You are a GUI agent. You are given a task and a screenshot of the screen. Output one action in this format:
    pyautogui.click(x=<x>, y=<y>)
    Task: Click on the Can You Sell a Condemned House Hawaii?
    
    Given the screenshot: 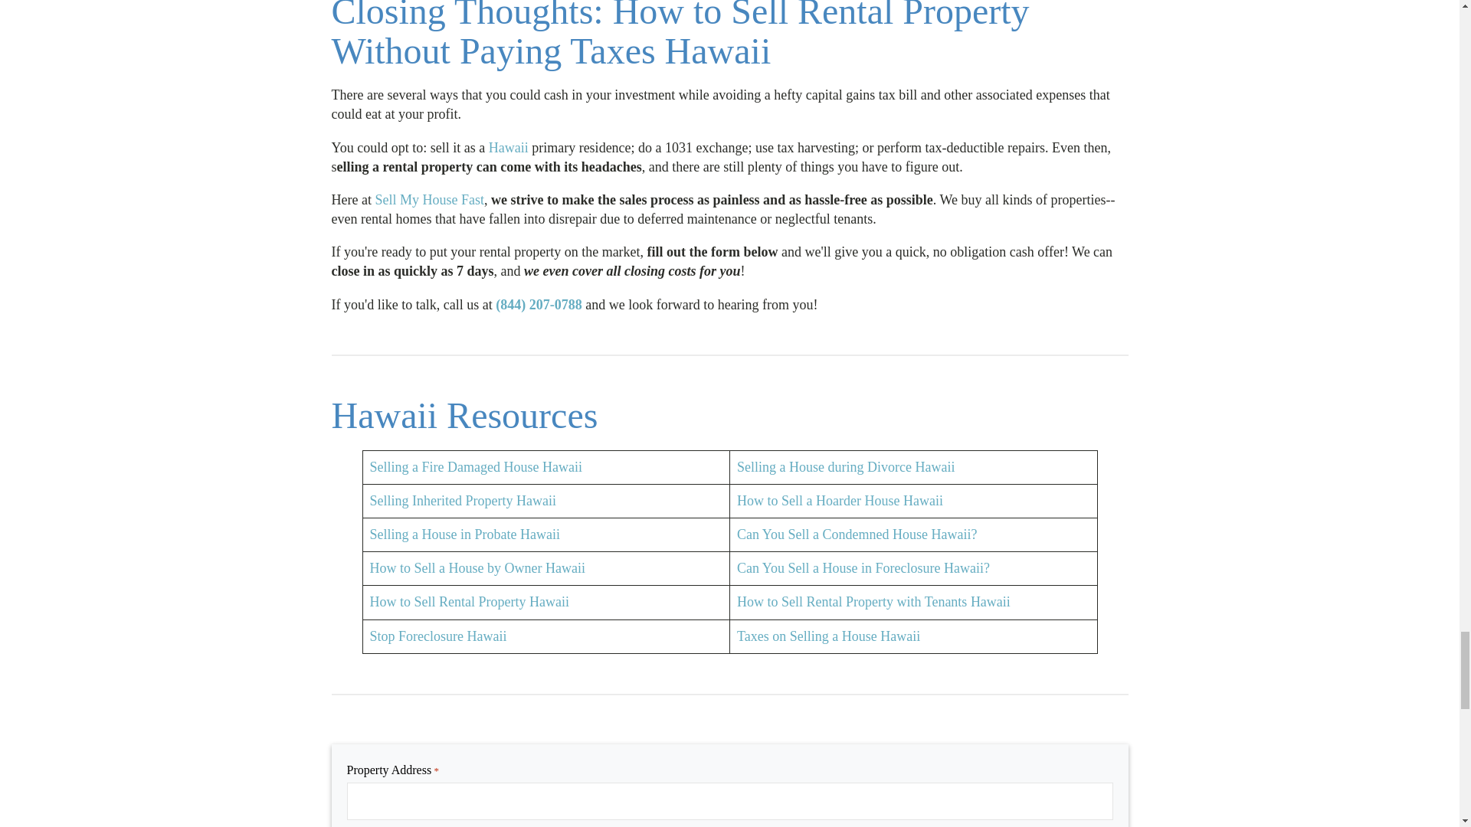 What is the action you would take?
    pyautogui.click(x=857, y=534)
    